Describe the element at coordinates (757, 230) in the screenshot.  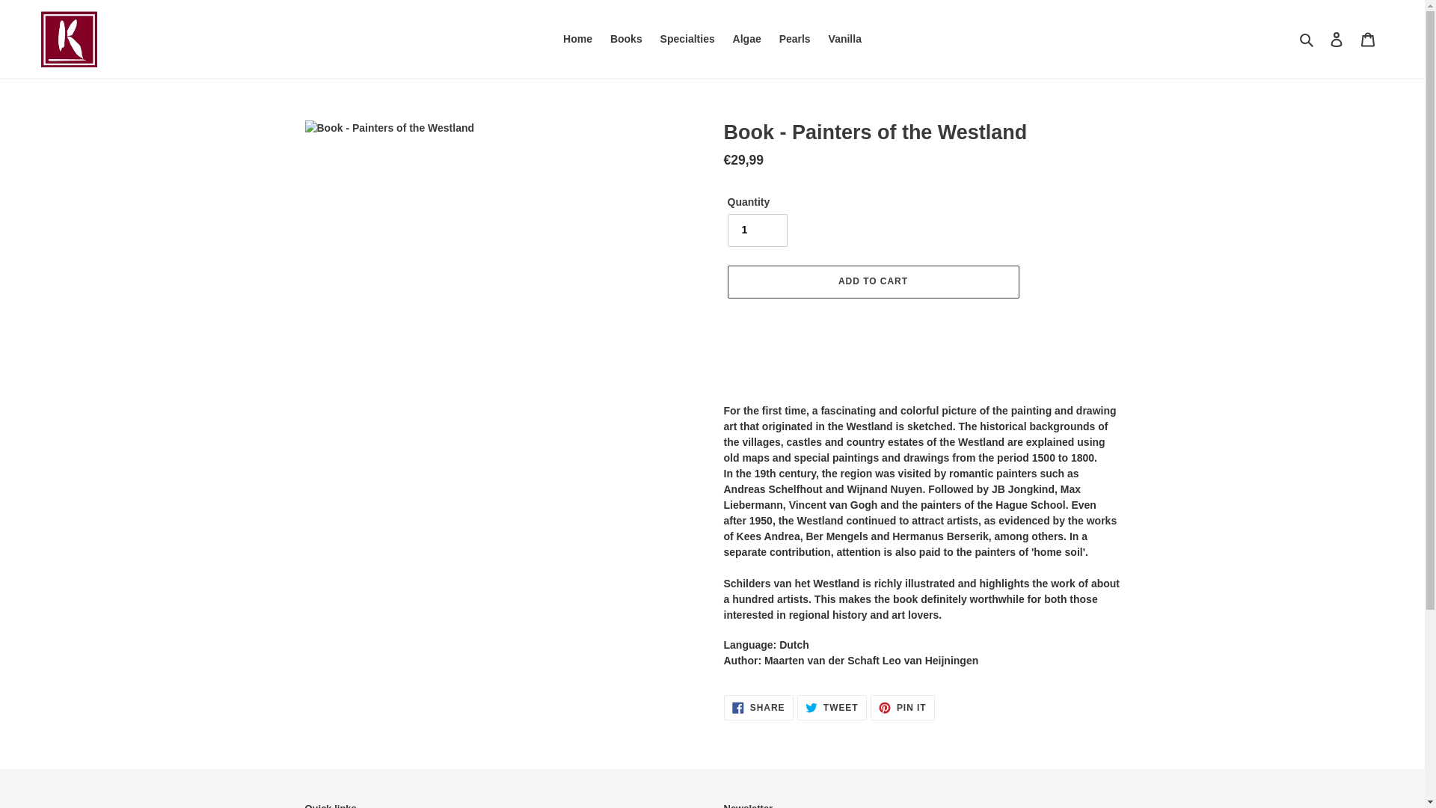
I see `1` at that location.